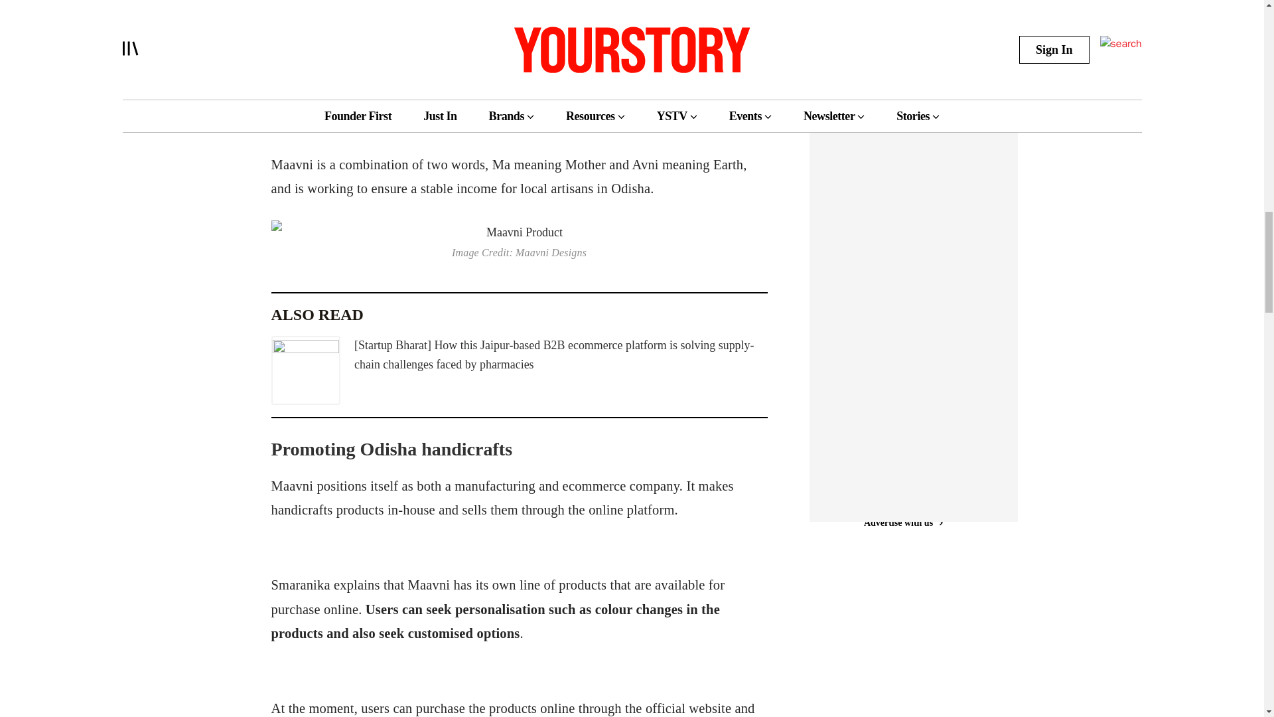 Image resolution: width=1274 pixels, height=717 pixels. I want to click on Advertise with us, so click(902, 96).